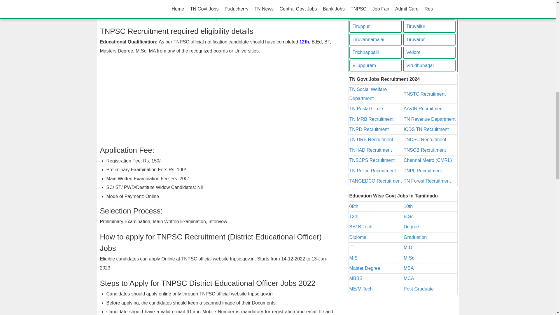  Describe the element at coordinates (304, 42) in the screenshot. I see `12th` at that location.